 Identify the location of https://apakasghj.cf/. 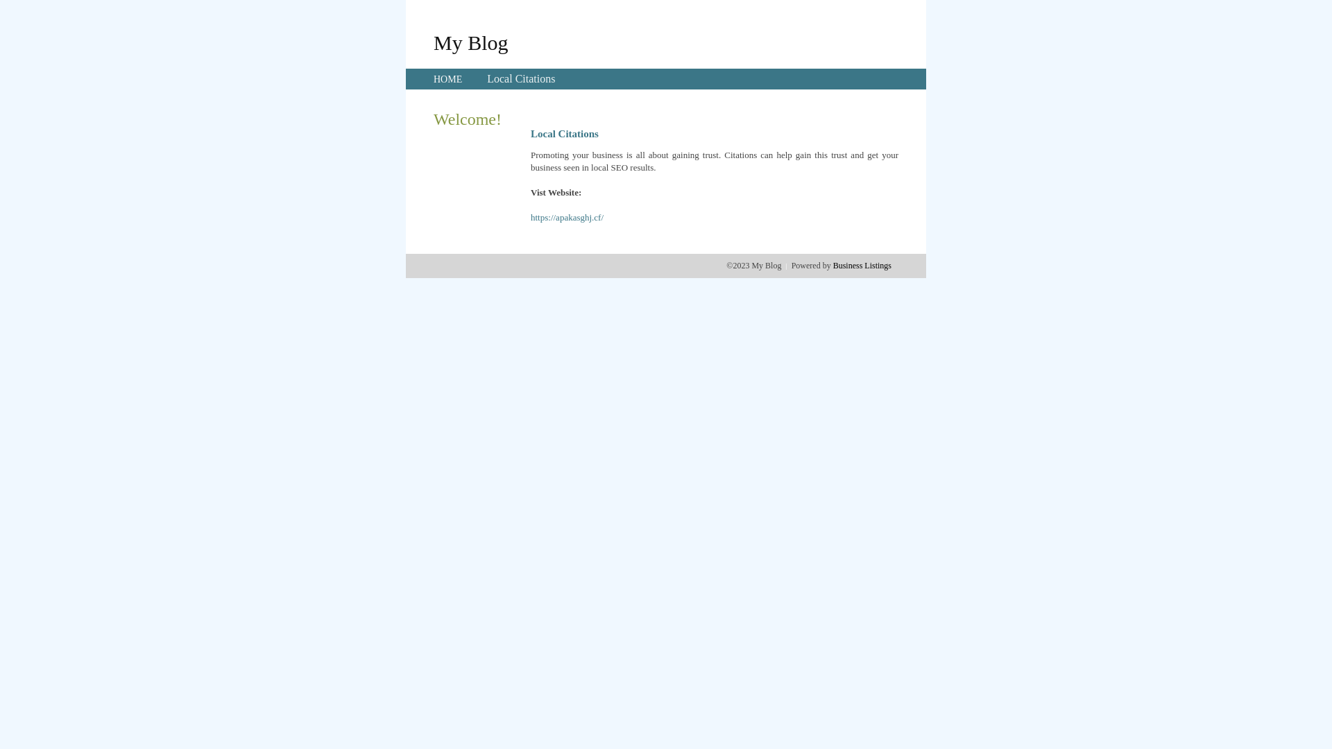
(567, 218).